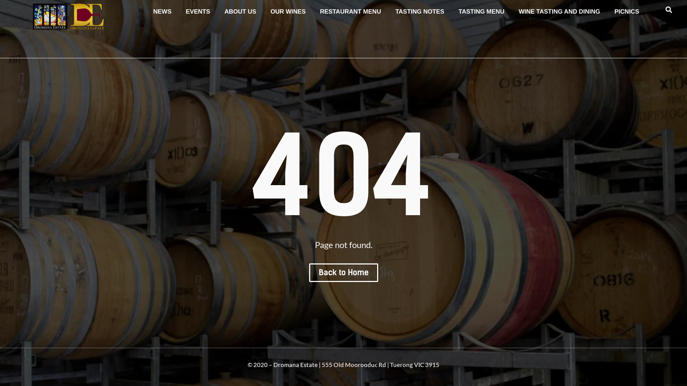  Describe the element at coordinates (343, 273) in the screenshot. I see `Back to Home` at that location.